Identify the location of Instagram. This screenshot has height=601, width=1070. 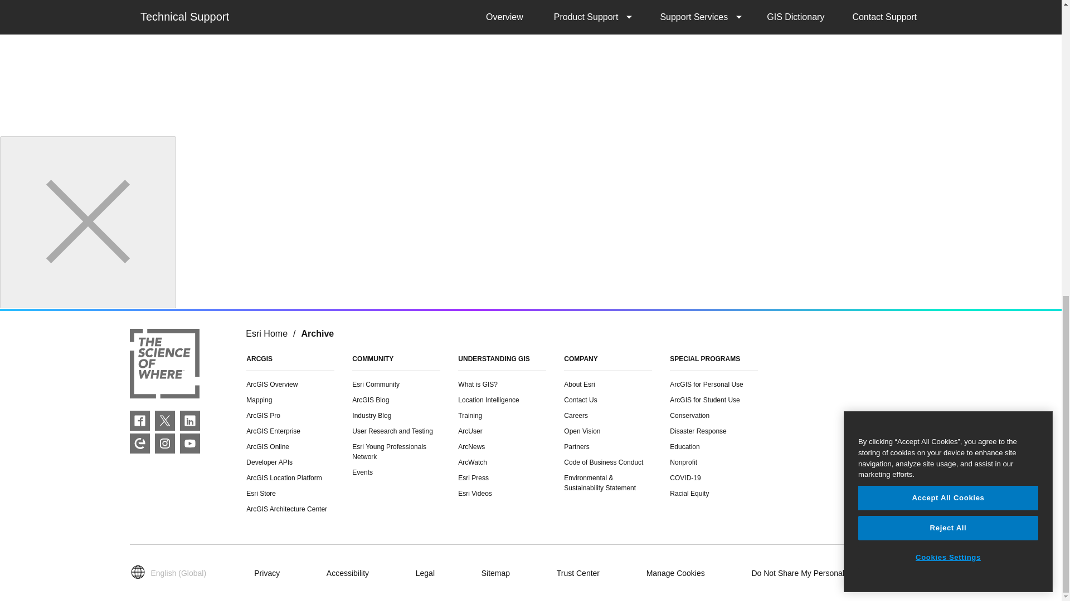
(165, 443).